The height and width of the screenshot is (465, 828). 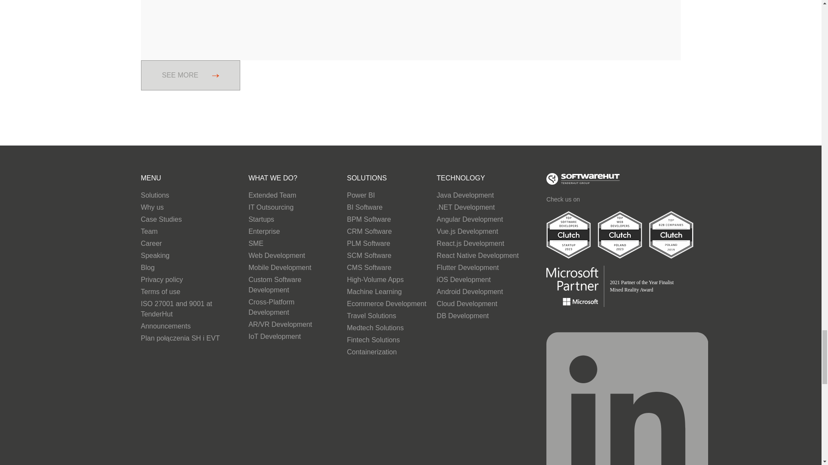 What do you see at coordinates (189, 257) in the screenshot?
I see `Speaking` at bounding box center [189, 257].